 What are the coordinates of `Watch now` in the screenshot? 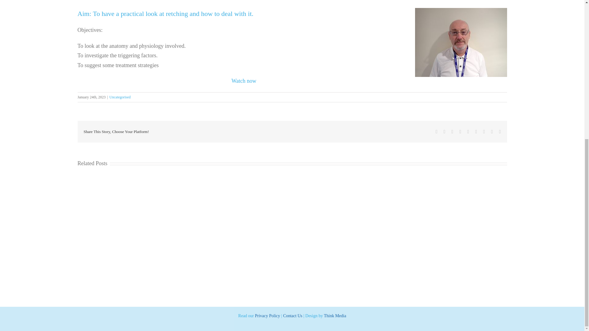 It's located at (244, 81).